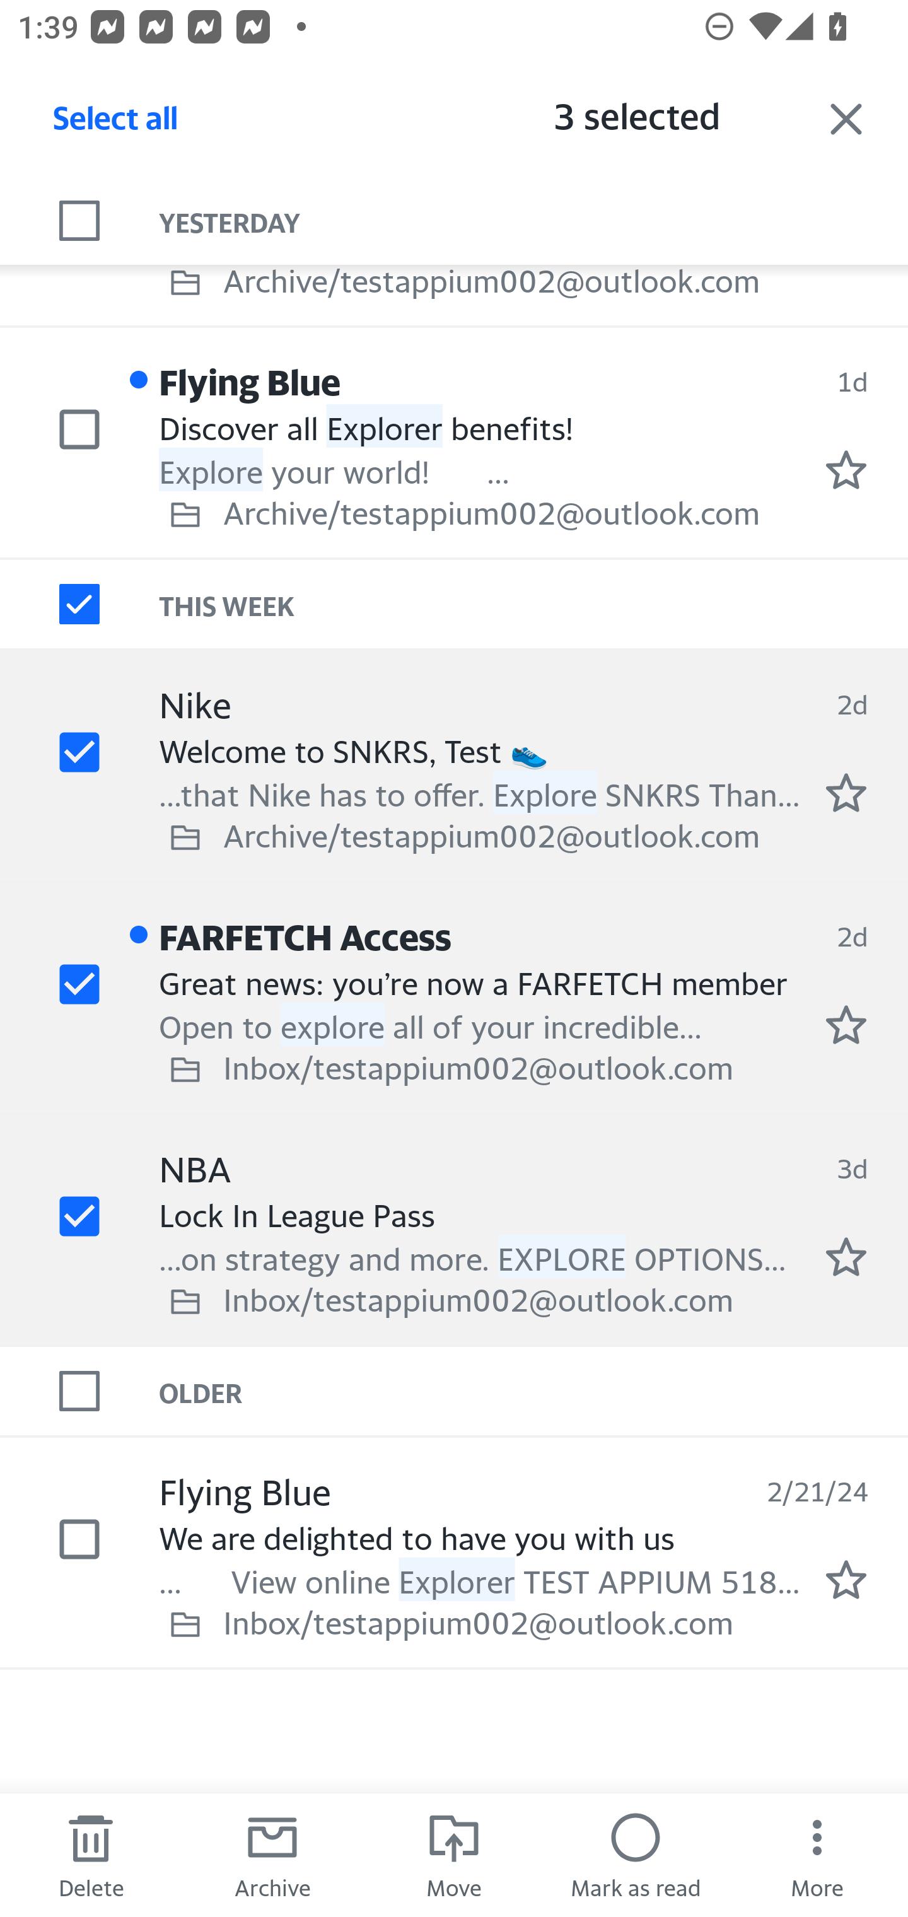 The height and width of the screenshot is (1917, 908). Describe the element at coordinates (636, 1855) in the screenshot. I see `Mark as read` at that location.